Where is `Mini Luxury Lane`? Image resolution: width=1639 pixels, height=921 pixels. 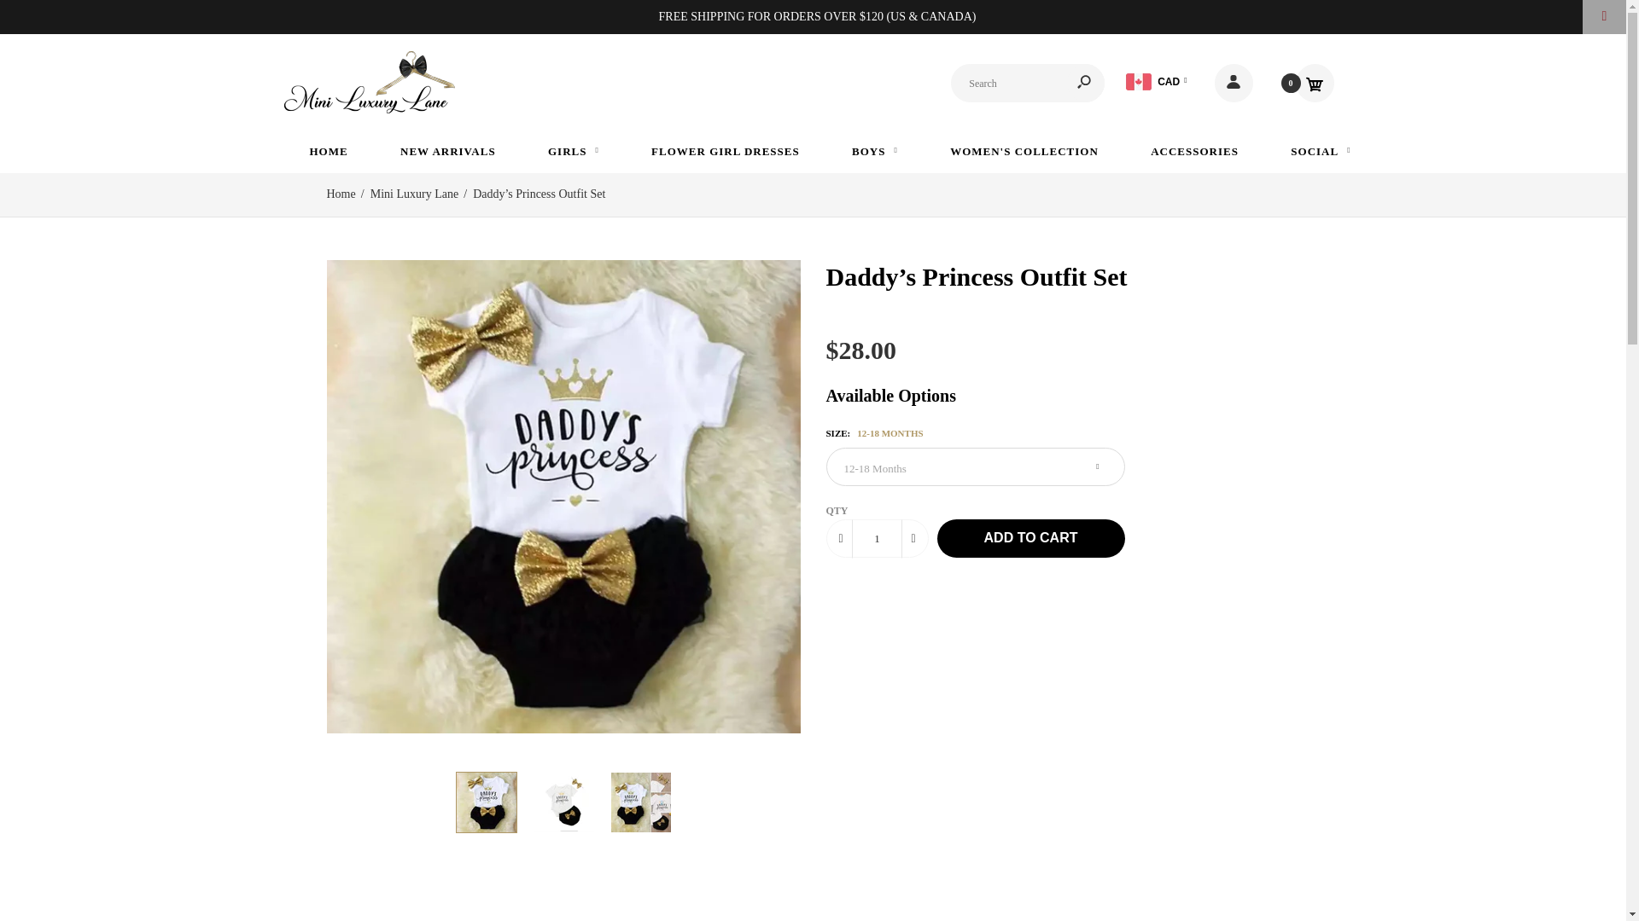
Mini Luxury Lane is located at coordinates (369, 109).